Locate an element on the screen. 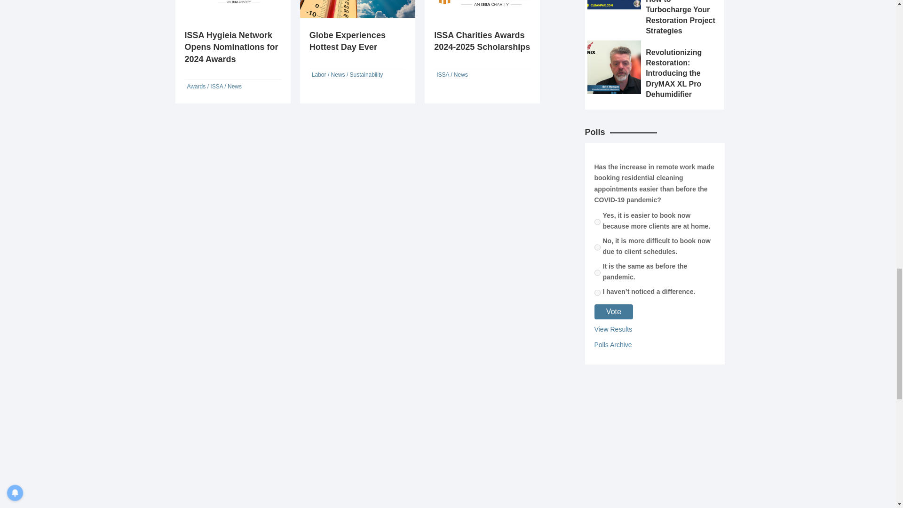 The image size is (903, 508).    Vote    is located at coordinates (614, 311).